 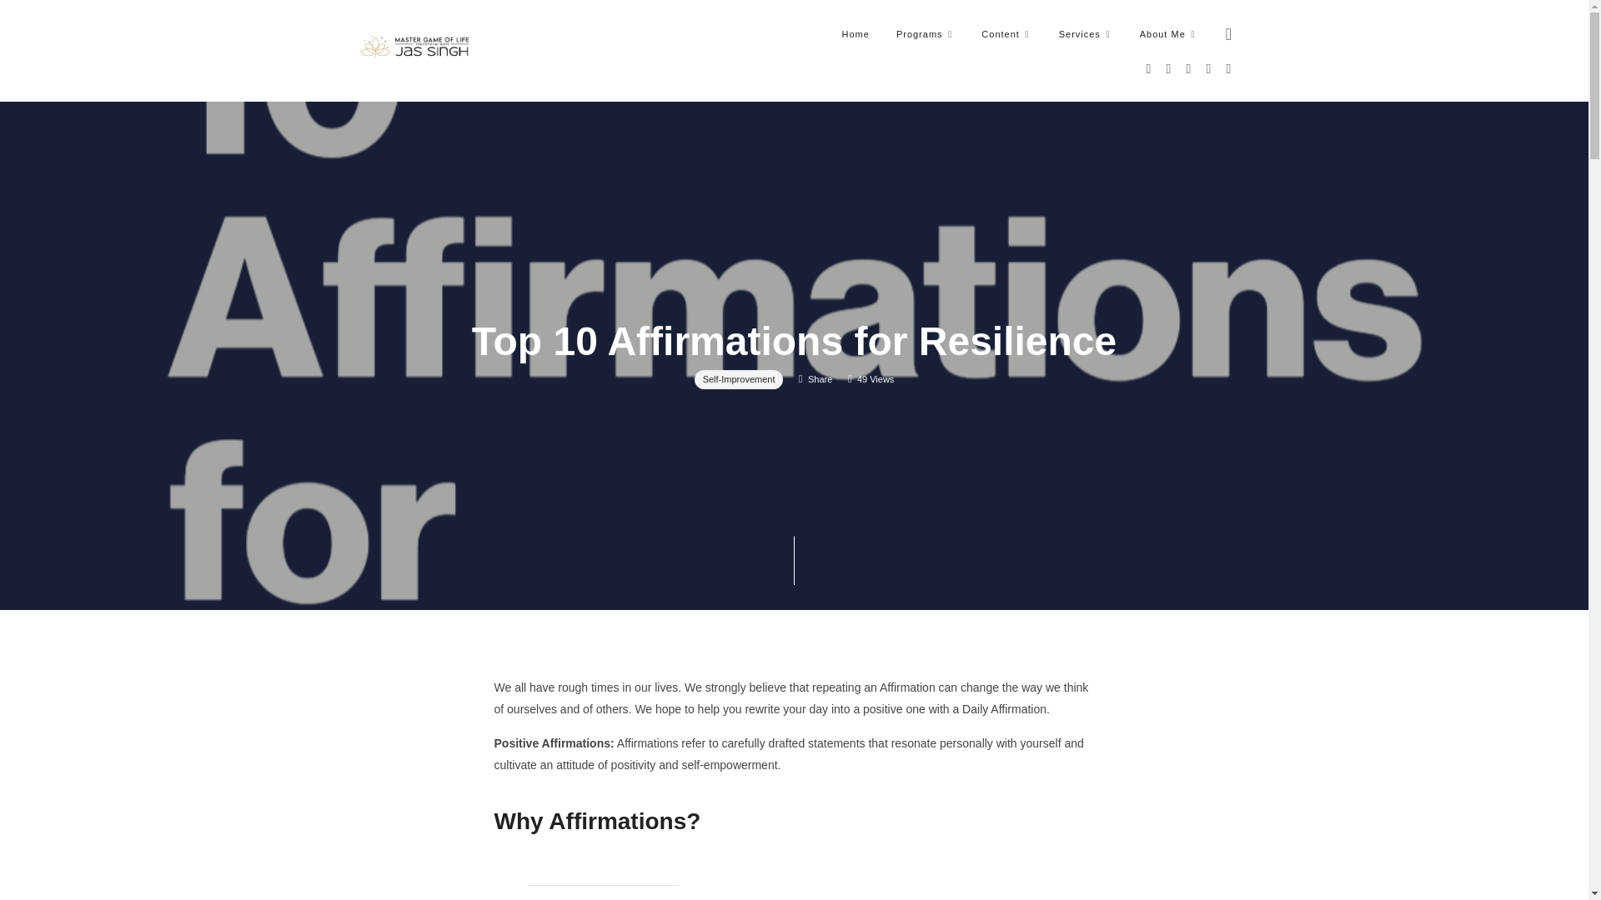 I want to click on Home, so click(x=854, y=33).